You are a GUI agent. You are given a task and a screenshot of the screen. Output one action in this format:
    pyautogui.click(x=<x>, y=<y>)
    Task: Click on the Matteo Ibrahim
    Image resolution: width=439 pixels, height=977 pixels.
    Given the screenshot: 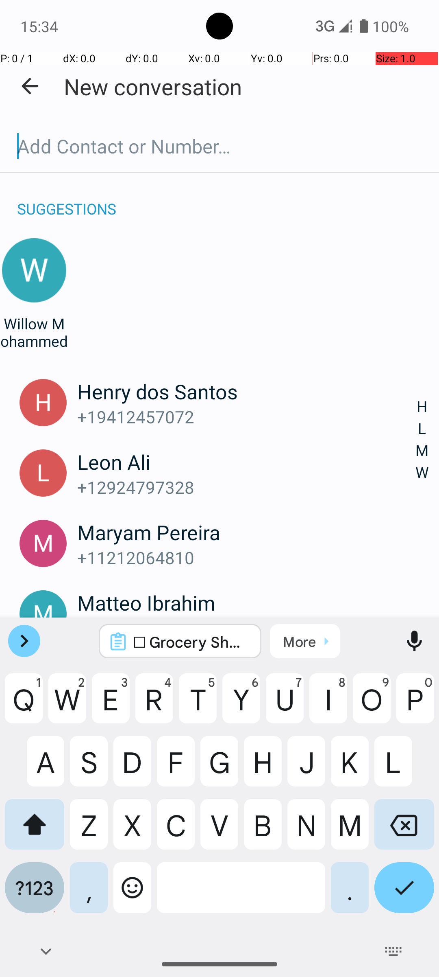 What is the action you would take?
    pyautogui.click(x=247, y=602)
    